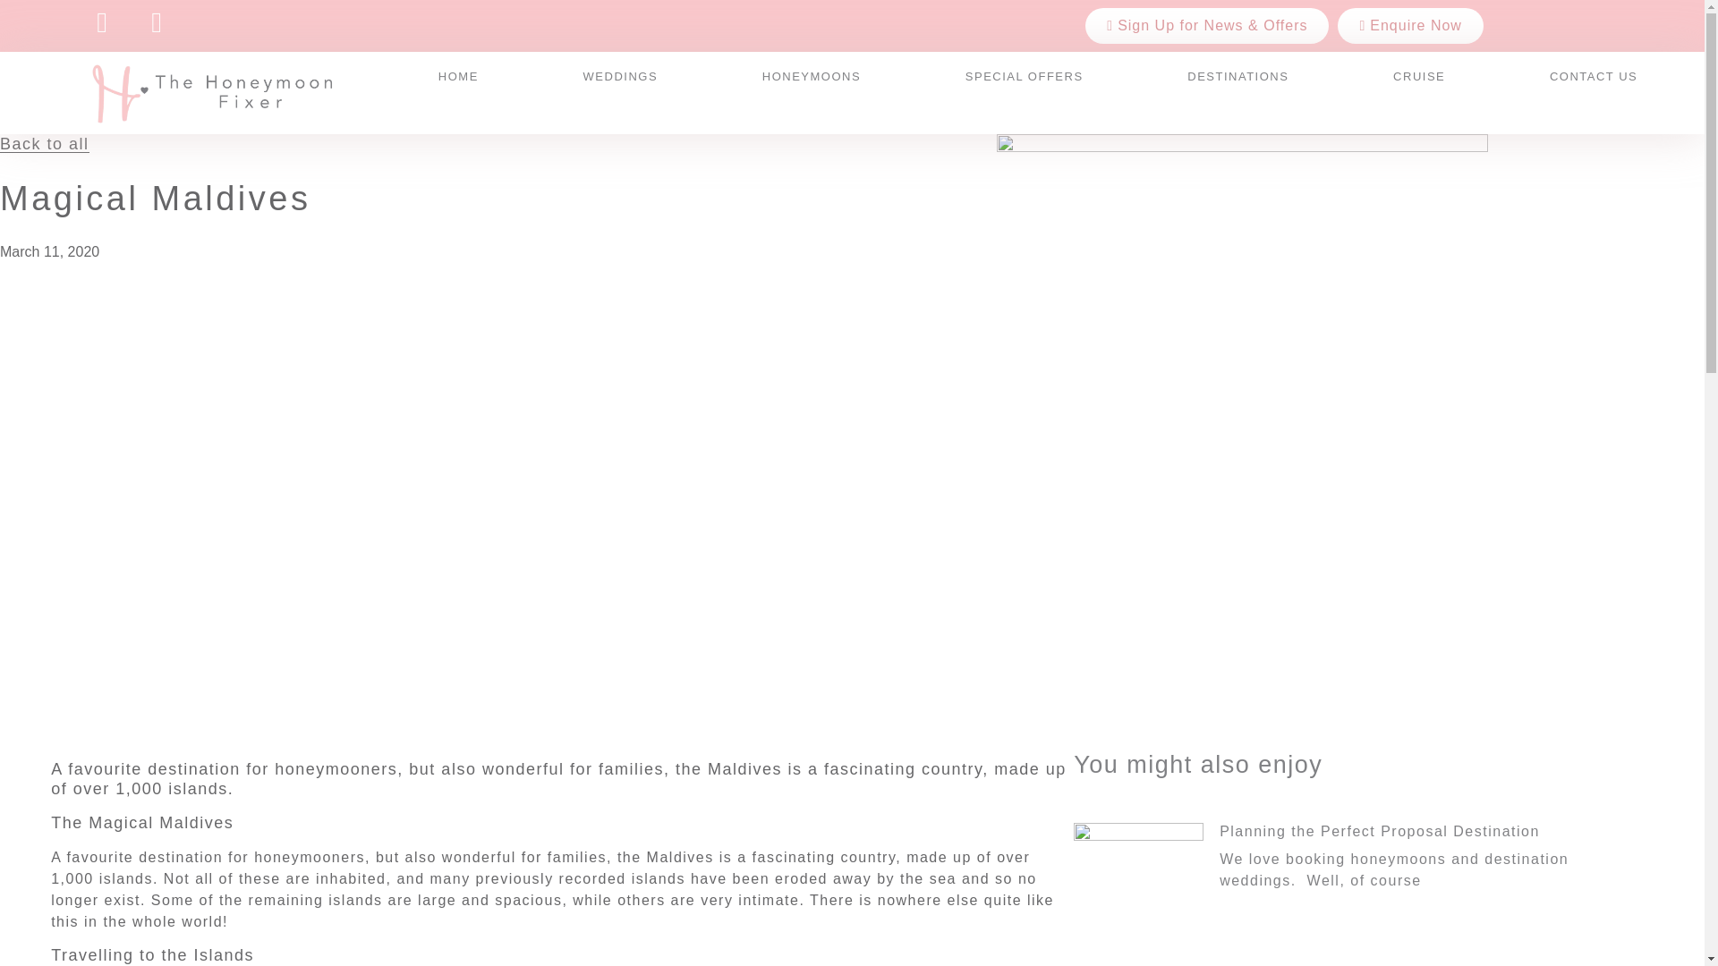  Describe the element at coordinates (811, 76) in the screenshot. I see `HONEYMOONS` at that location.